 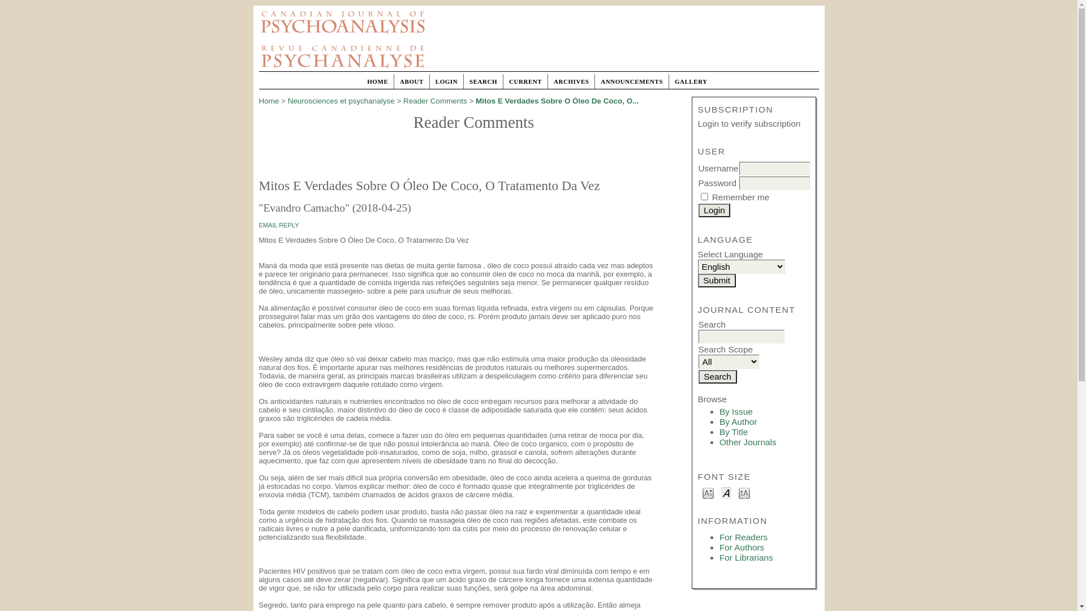 I want to click on ANNOUNCEMENTS, so click(x=632, y=81).